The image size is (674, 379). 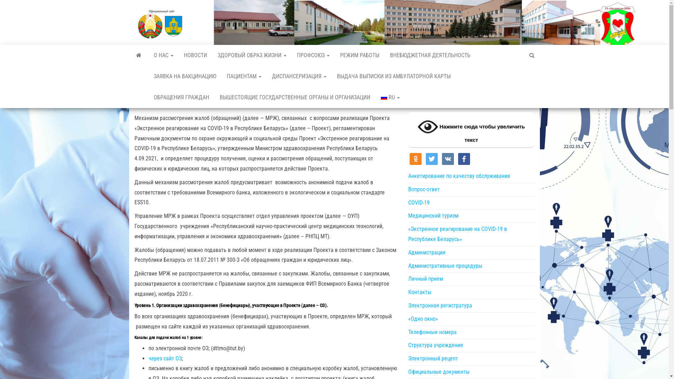 I want to click on odnoklassniki, so click(x=415, y=159).